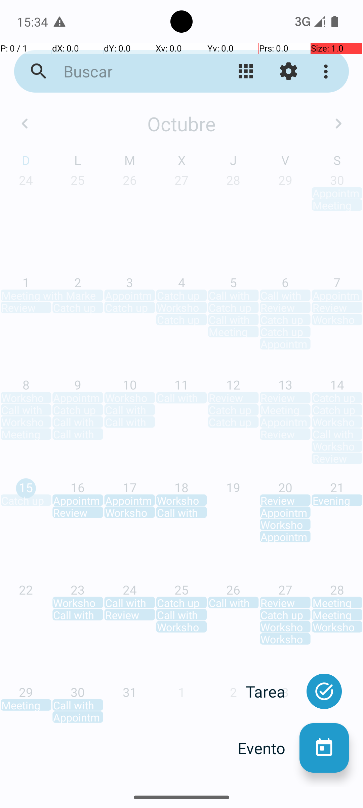 This screenshot has height=808, width=363. Describe the element at coordinates (269, 748) in the screenshot. I see `Evento` at that location.